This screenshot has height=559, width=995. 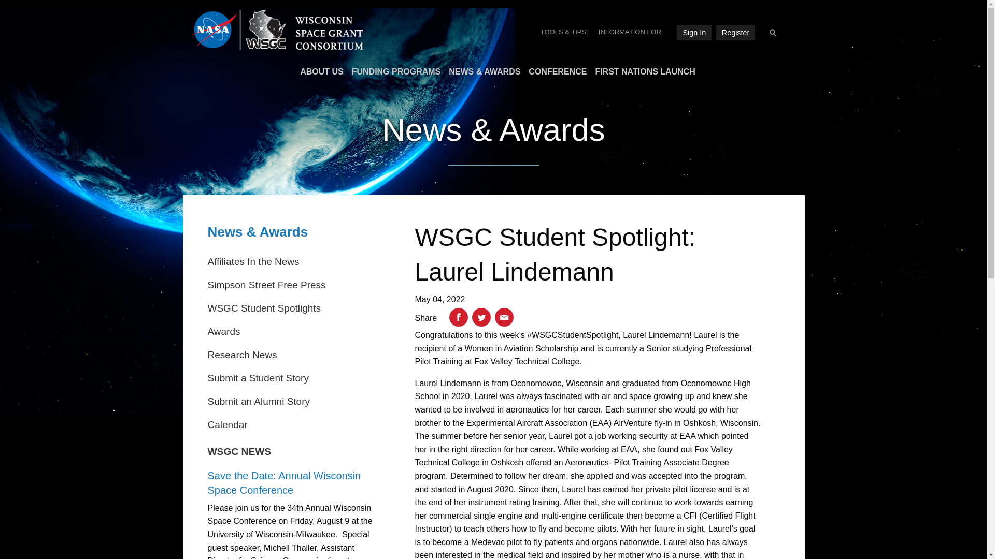 What do you see at coordinates (631, 31) in the screenshot?
I see `INFORMATION FOR:` at bounding box center [631, 31].